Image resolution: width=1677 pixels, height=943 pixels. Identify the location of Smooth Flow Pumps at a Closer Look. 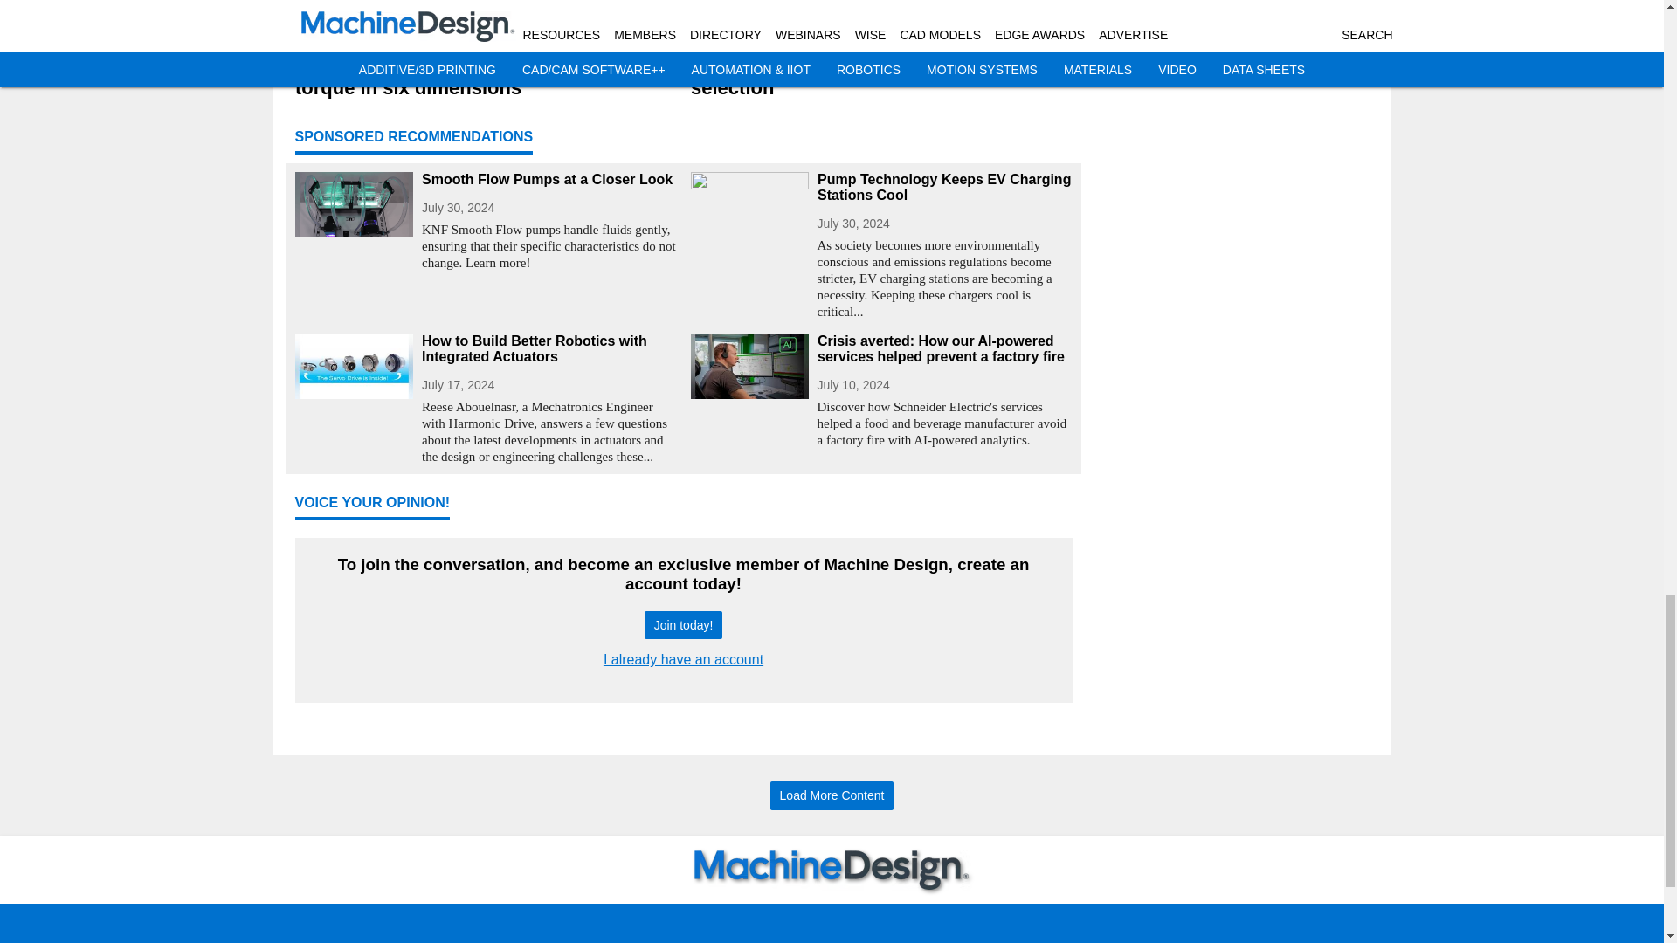
(549, 179).